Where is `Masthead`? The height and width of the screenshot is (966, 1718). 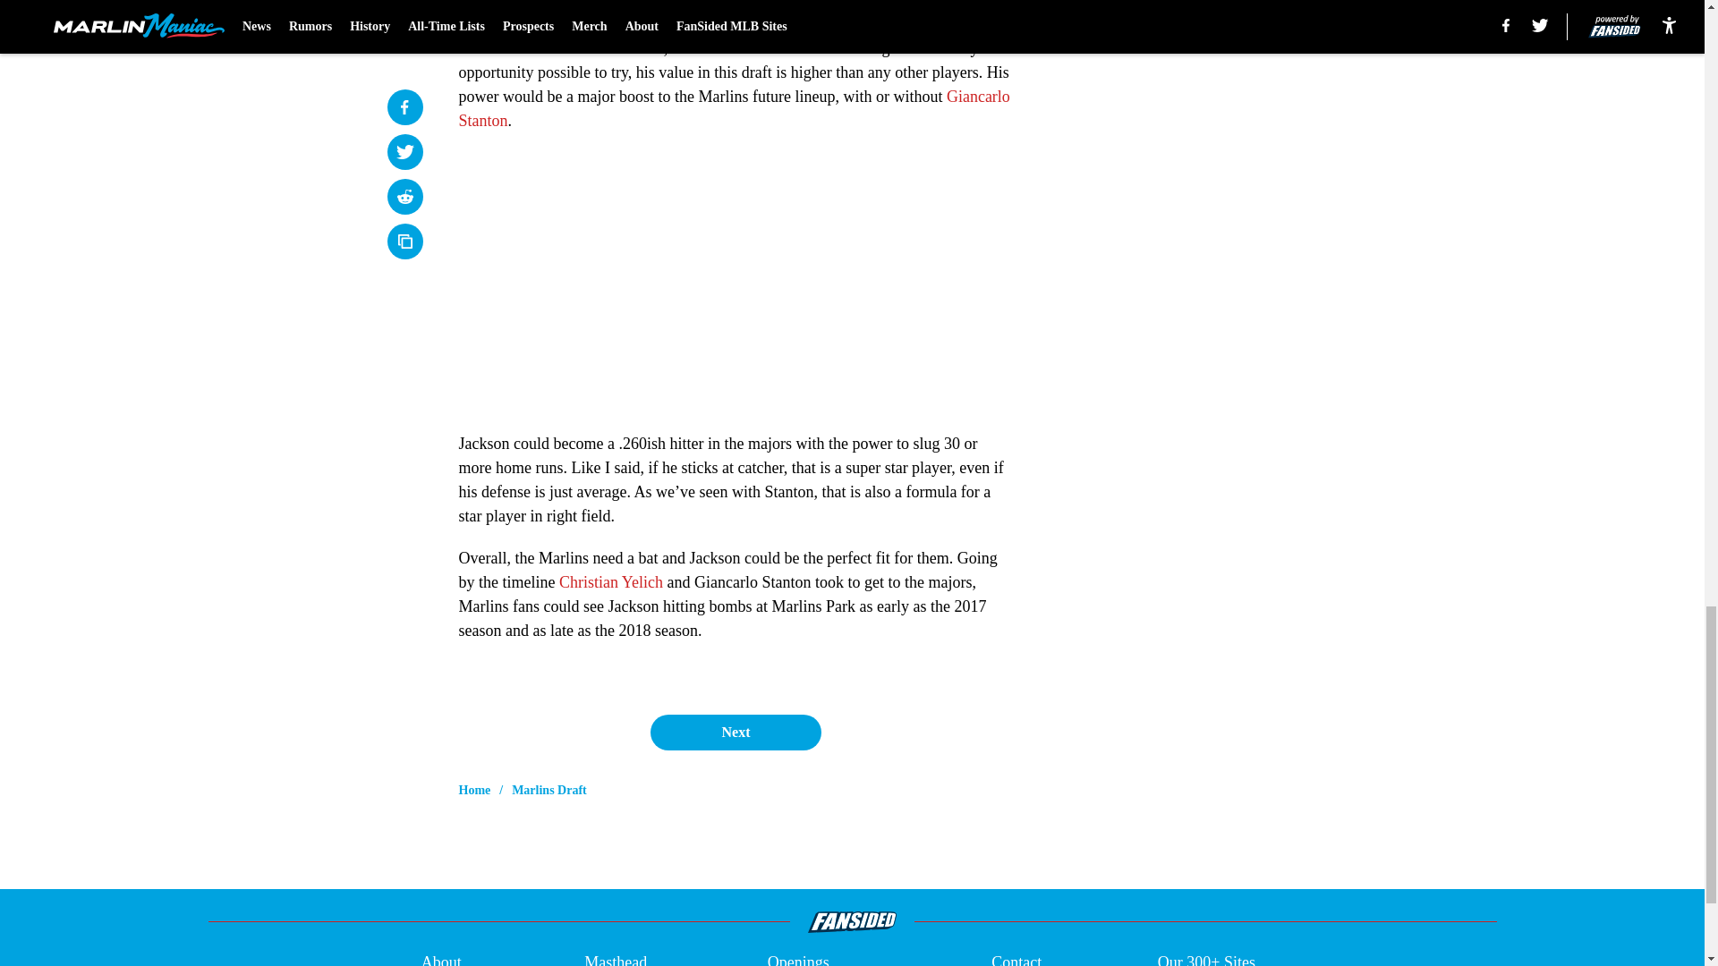 Masthead is located at coordinates (616, 958).